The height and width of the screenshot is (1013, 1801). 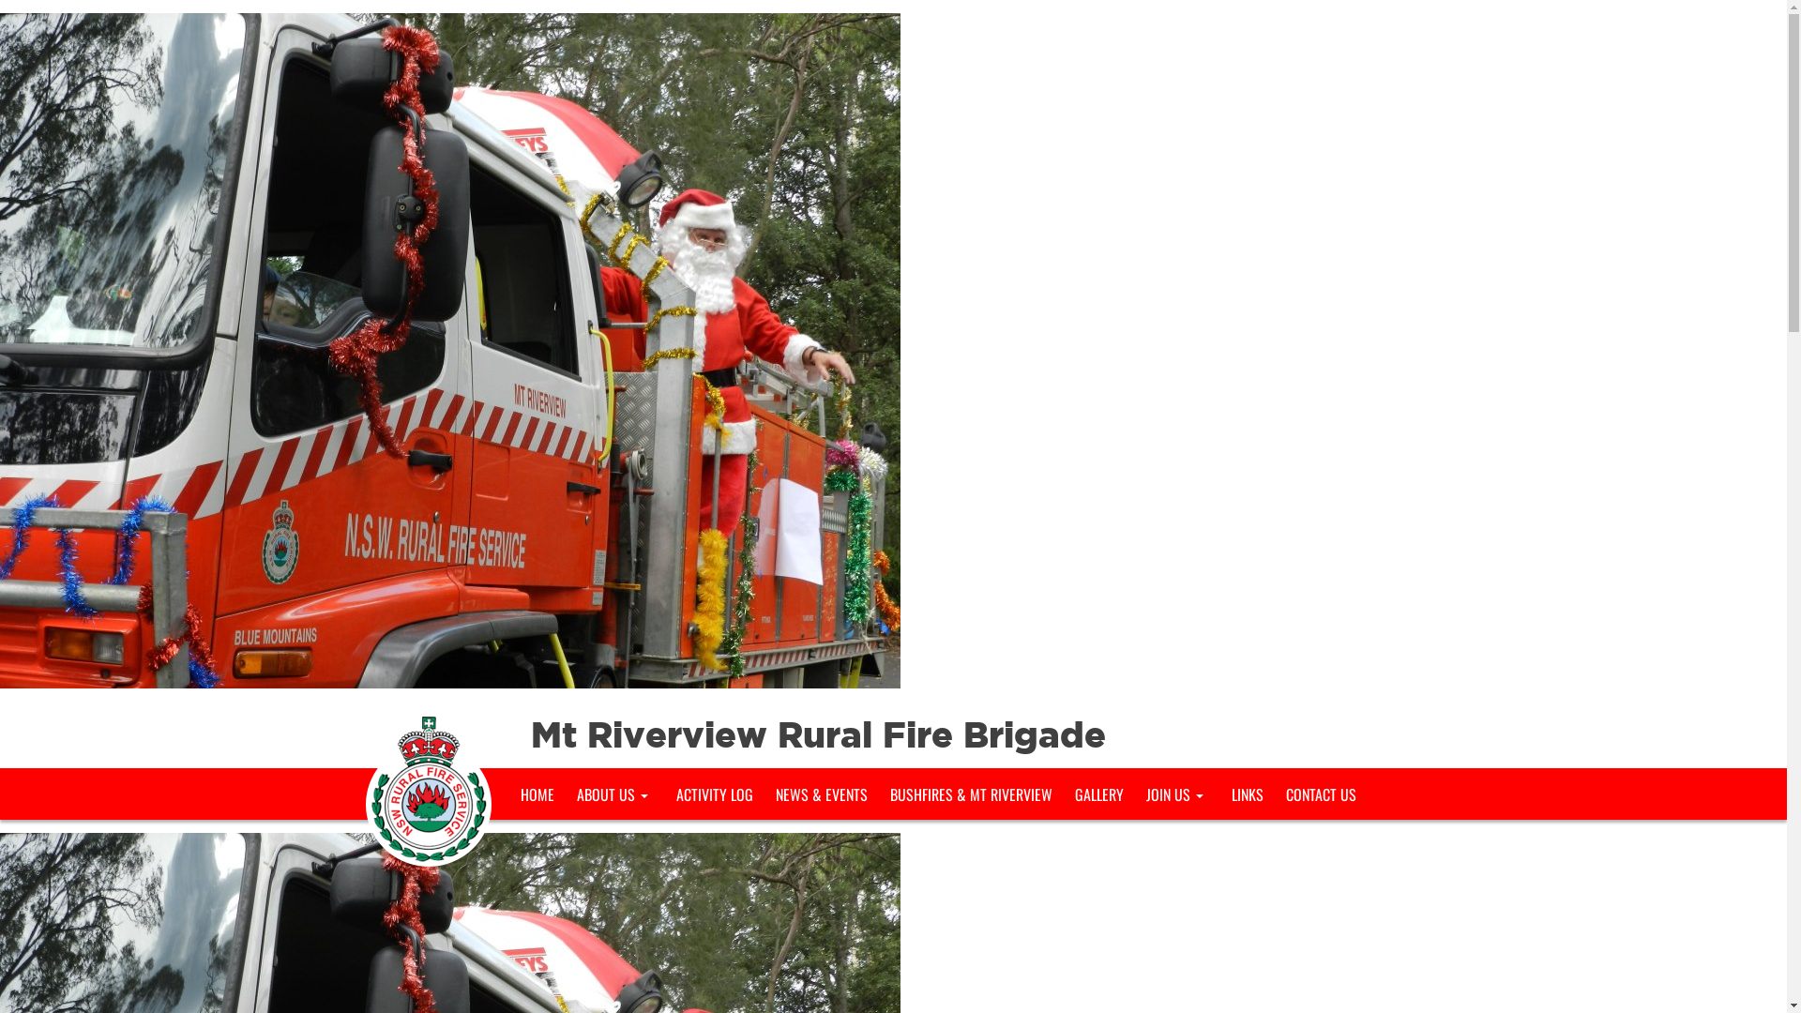 I want to click on NEWS & EVENTS, so click(x=821, y=794).